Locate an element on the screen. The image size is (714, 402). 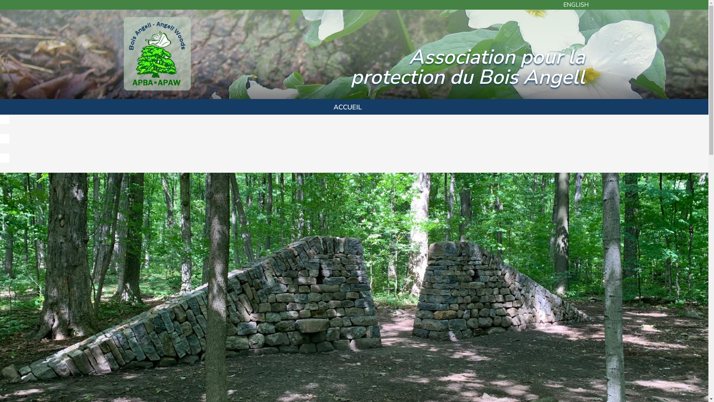
ACCUEIL is located at coordinates (348, 107).